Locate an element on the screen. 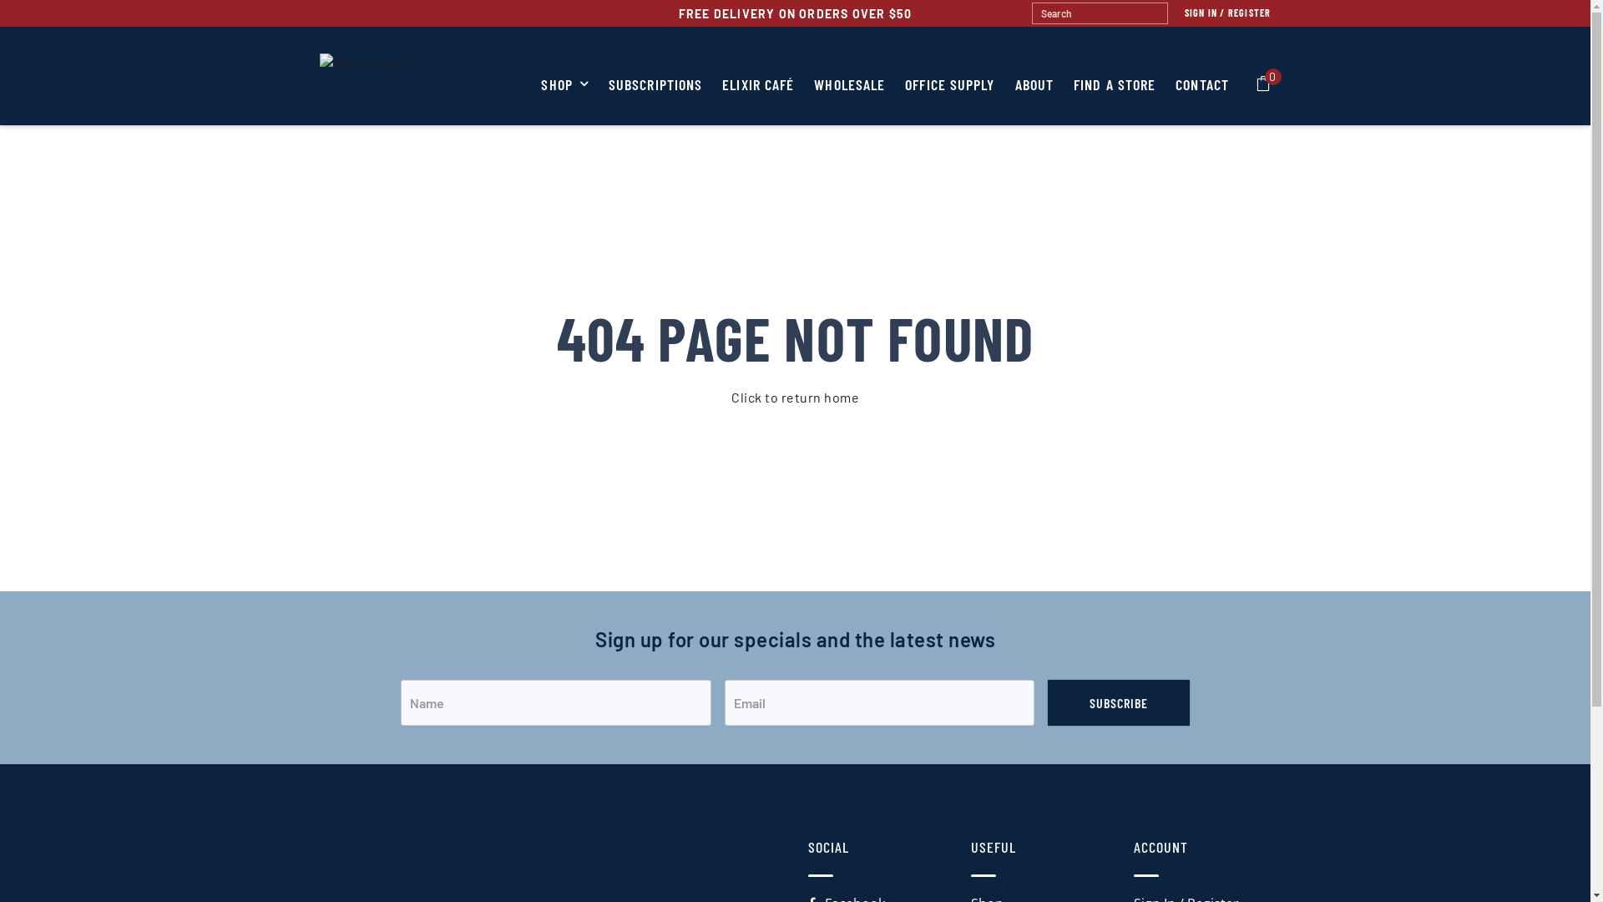 This screenshot has width=1603, height=902. SHOP is located at coordinates (569, 89).